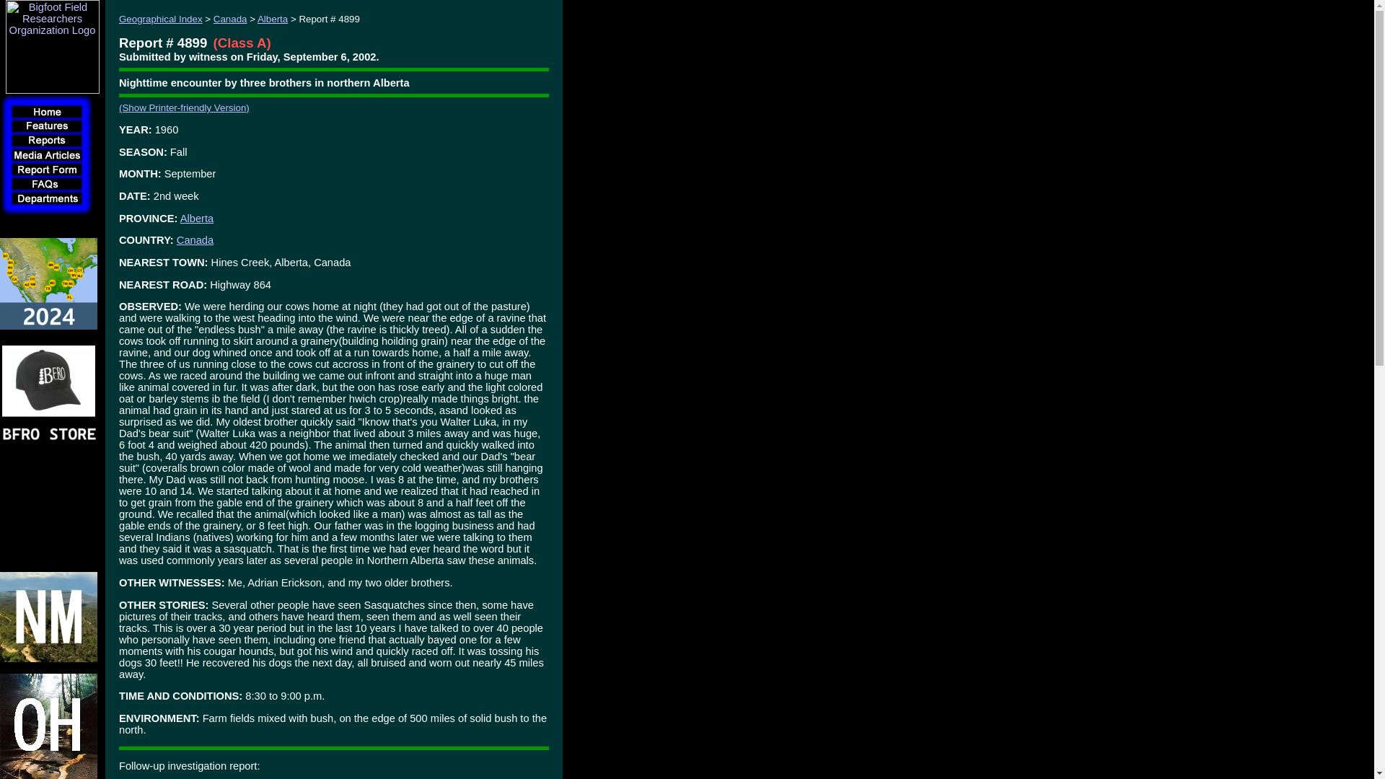 The width and height of the screenshot is (1385, 779). I want to click on Canada, so click(230, 19).